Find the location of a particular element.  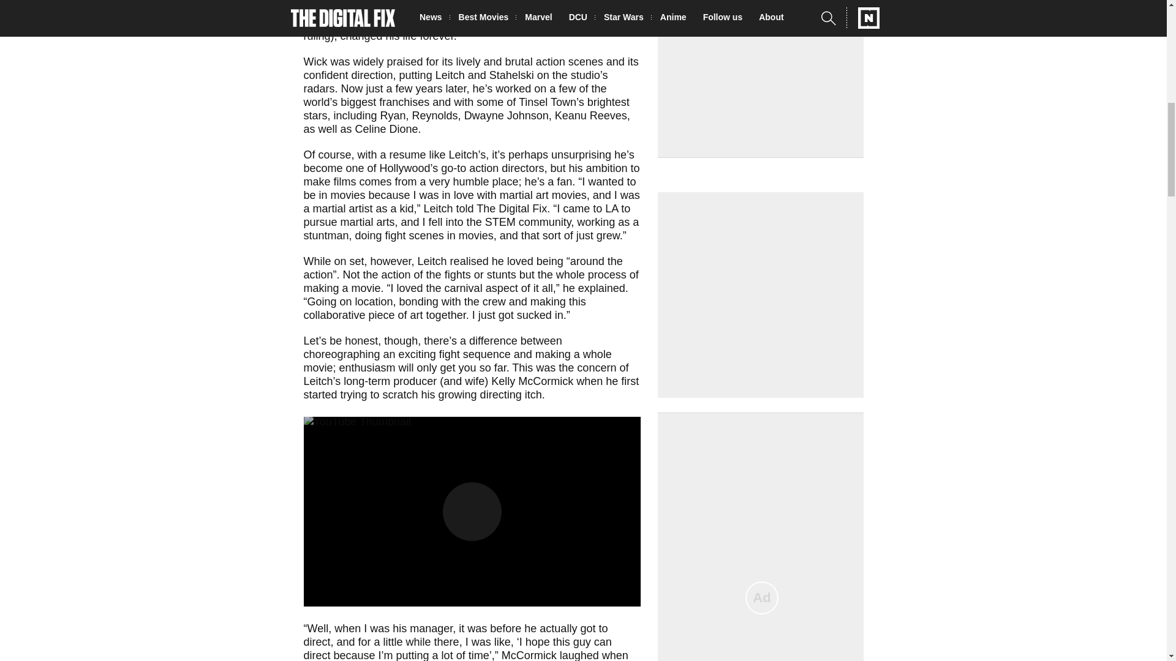

John Wick is located at coordinates (361, 9).